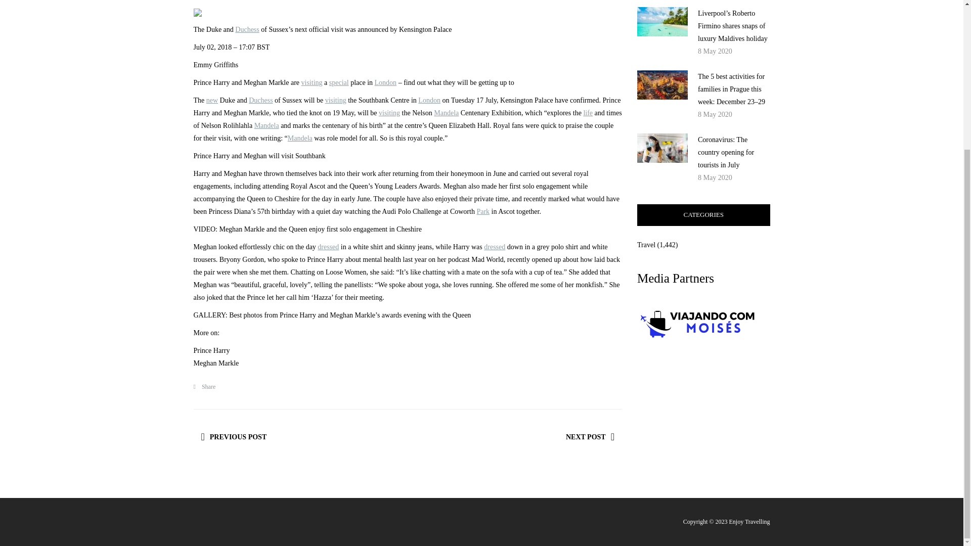  What do you see at coordinates (446, 113) in the screenshot?
I see `Mandela` at bounding box center [446, 113].